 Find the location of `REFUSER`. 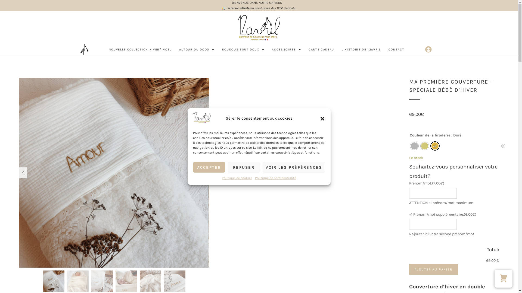

REFUSER is located at coordinates (244, 167).